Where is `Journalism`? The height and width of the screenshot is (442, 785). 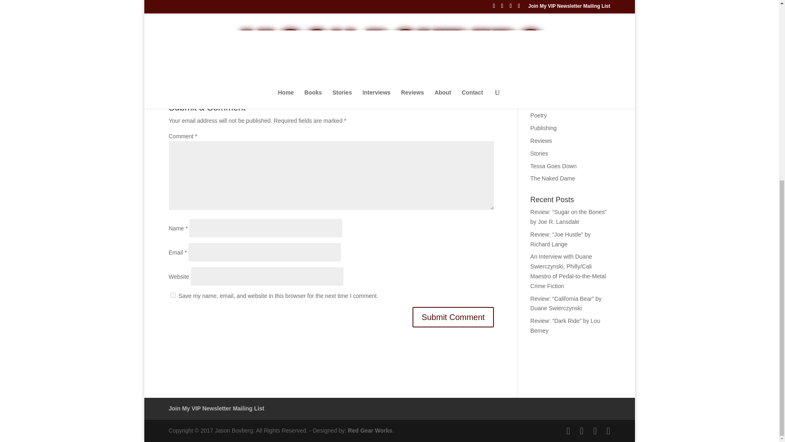
Journalism is located at coordinates (544, 78).